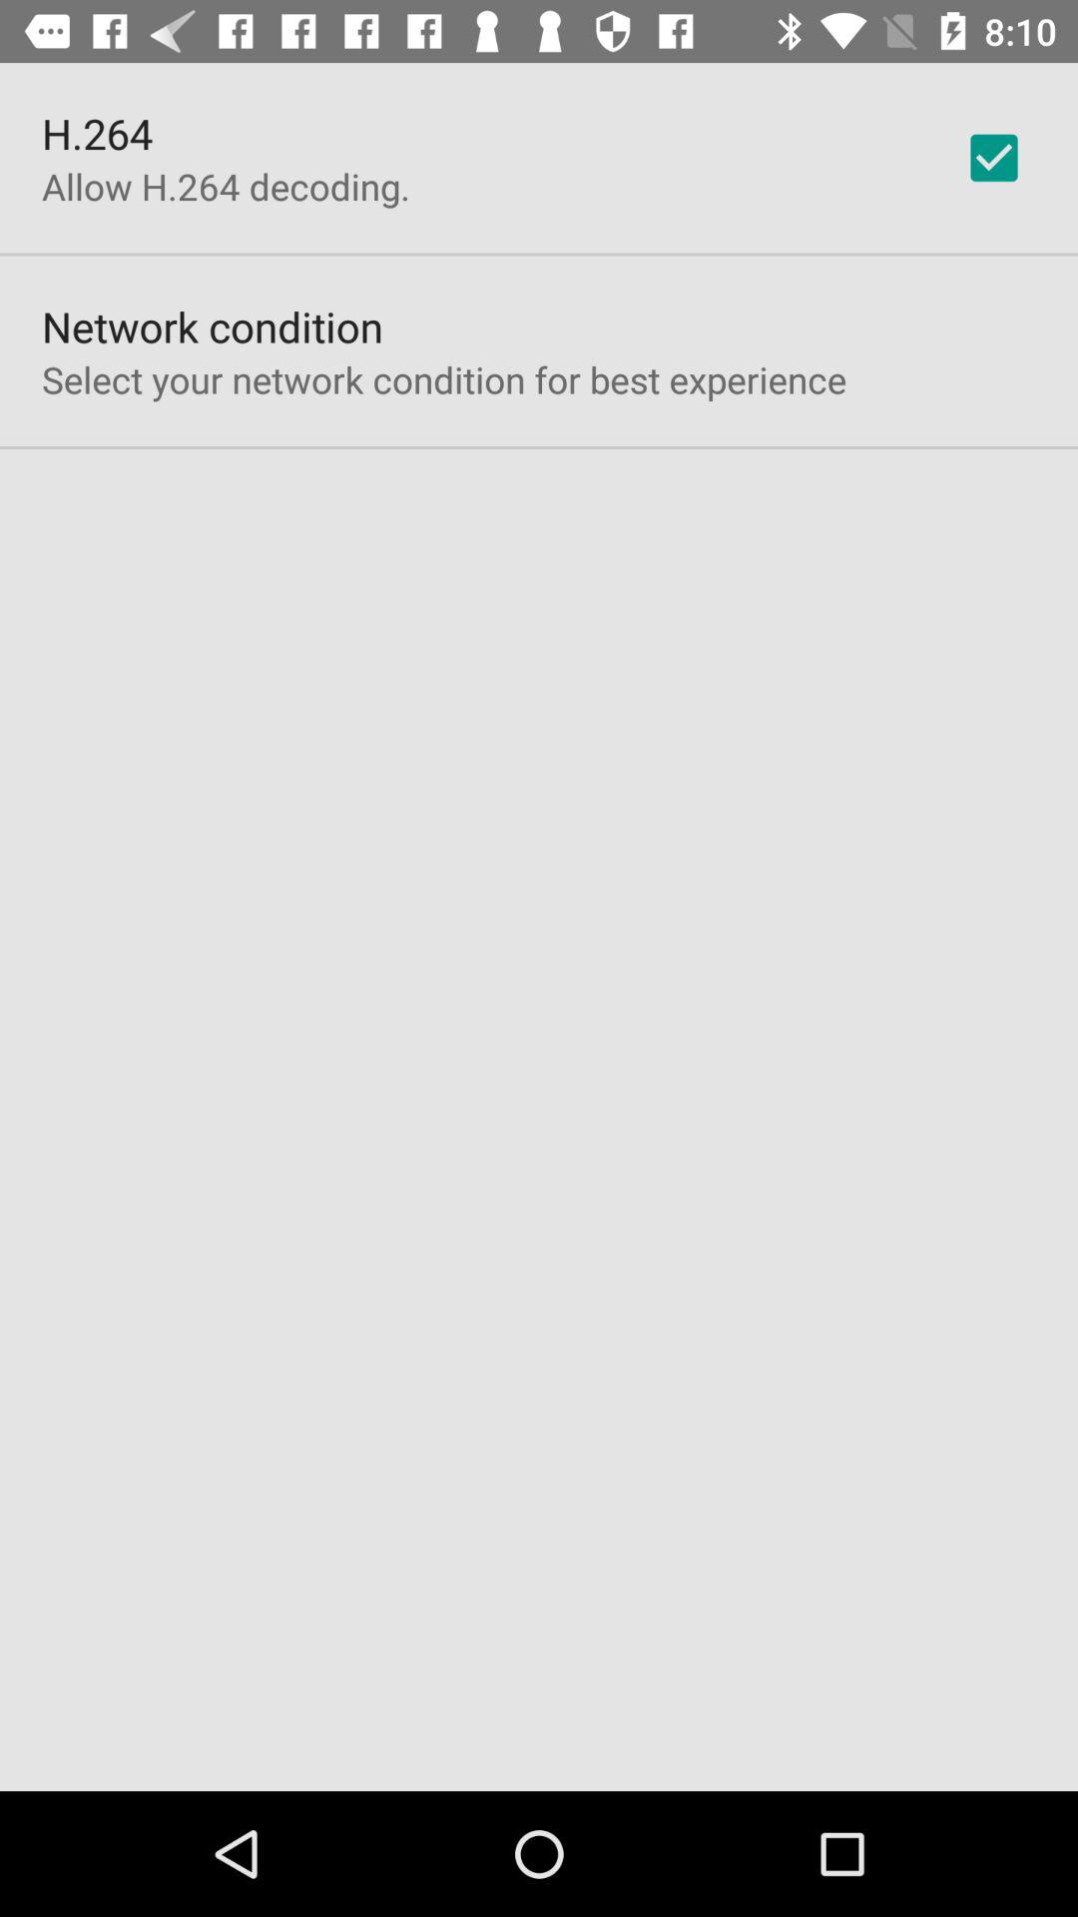 This screenshot has height=1917, width=1078. What do you see at coordinates (444, 379) in the screenshot?
I see `jump until the select your network item` at bounding box center [444, 379].